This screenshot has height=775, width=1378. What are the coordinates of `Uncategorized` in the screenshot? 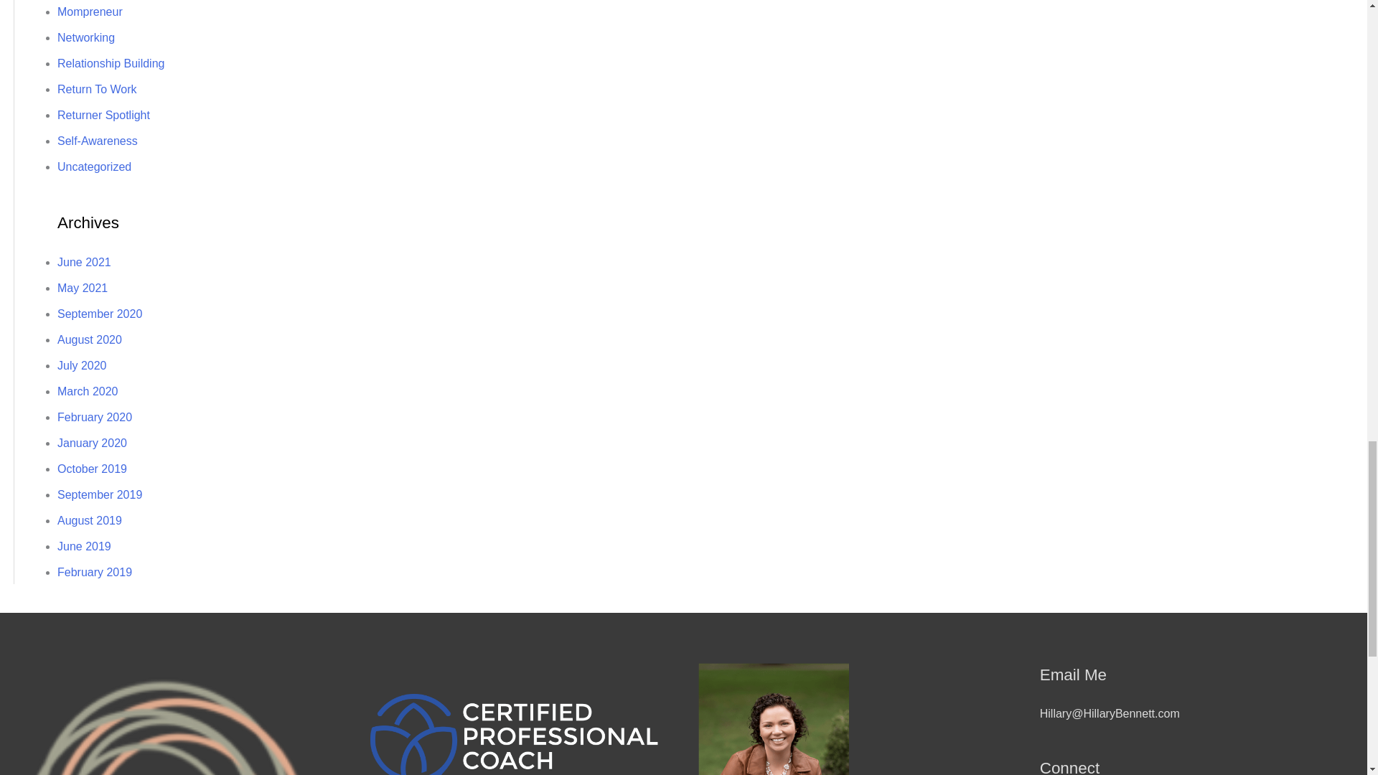 It's located at (94, 166).